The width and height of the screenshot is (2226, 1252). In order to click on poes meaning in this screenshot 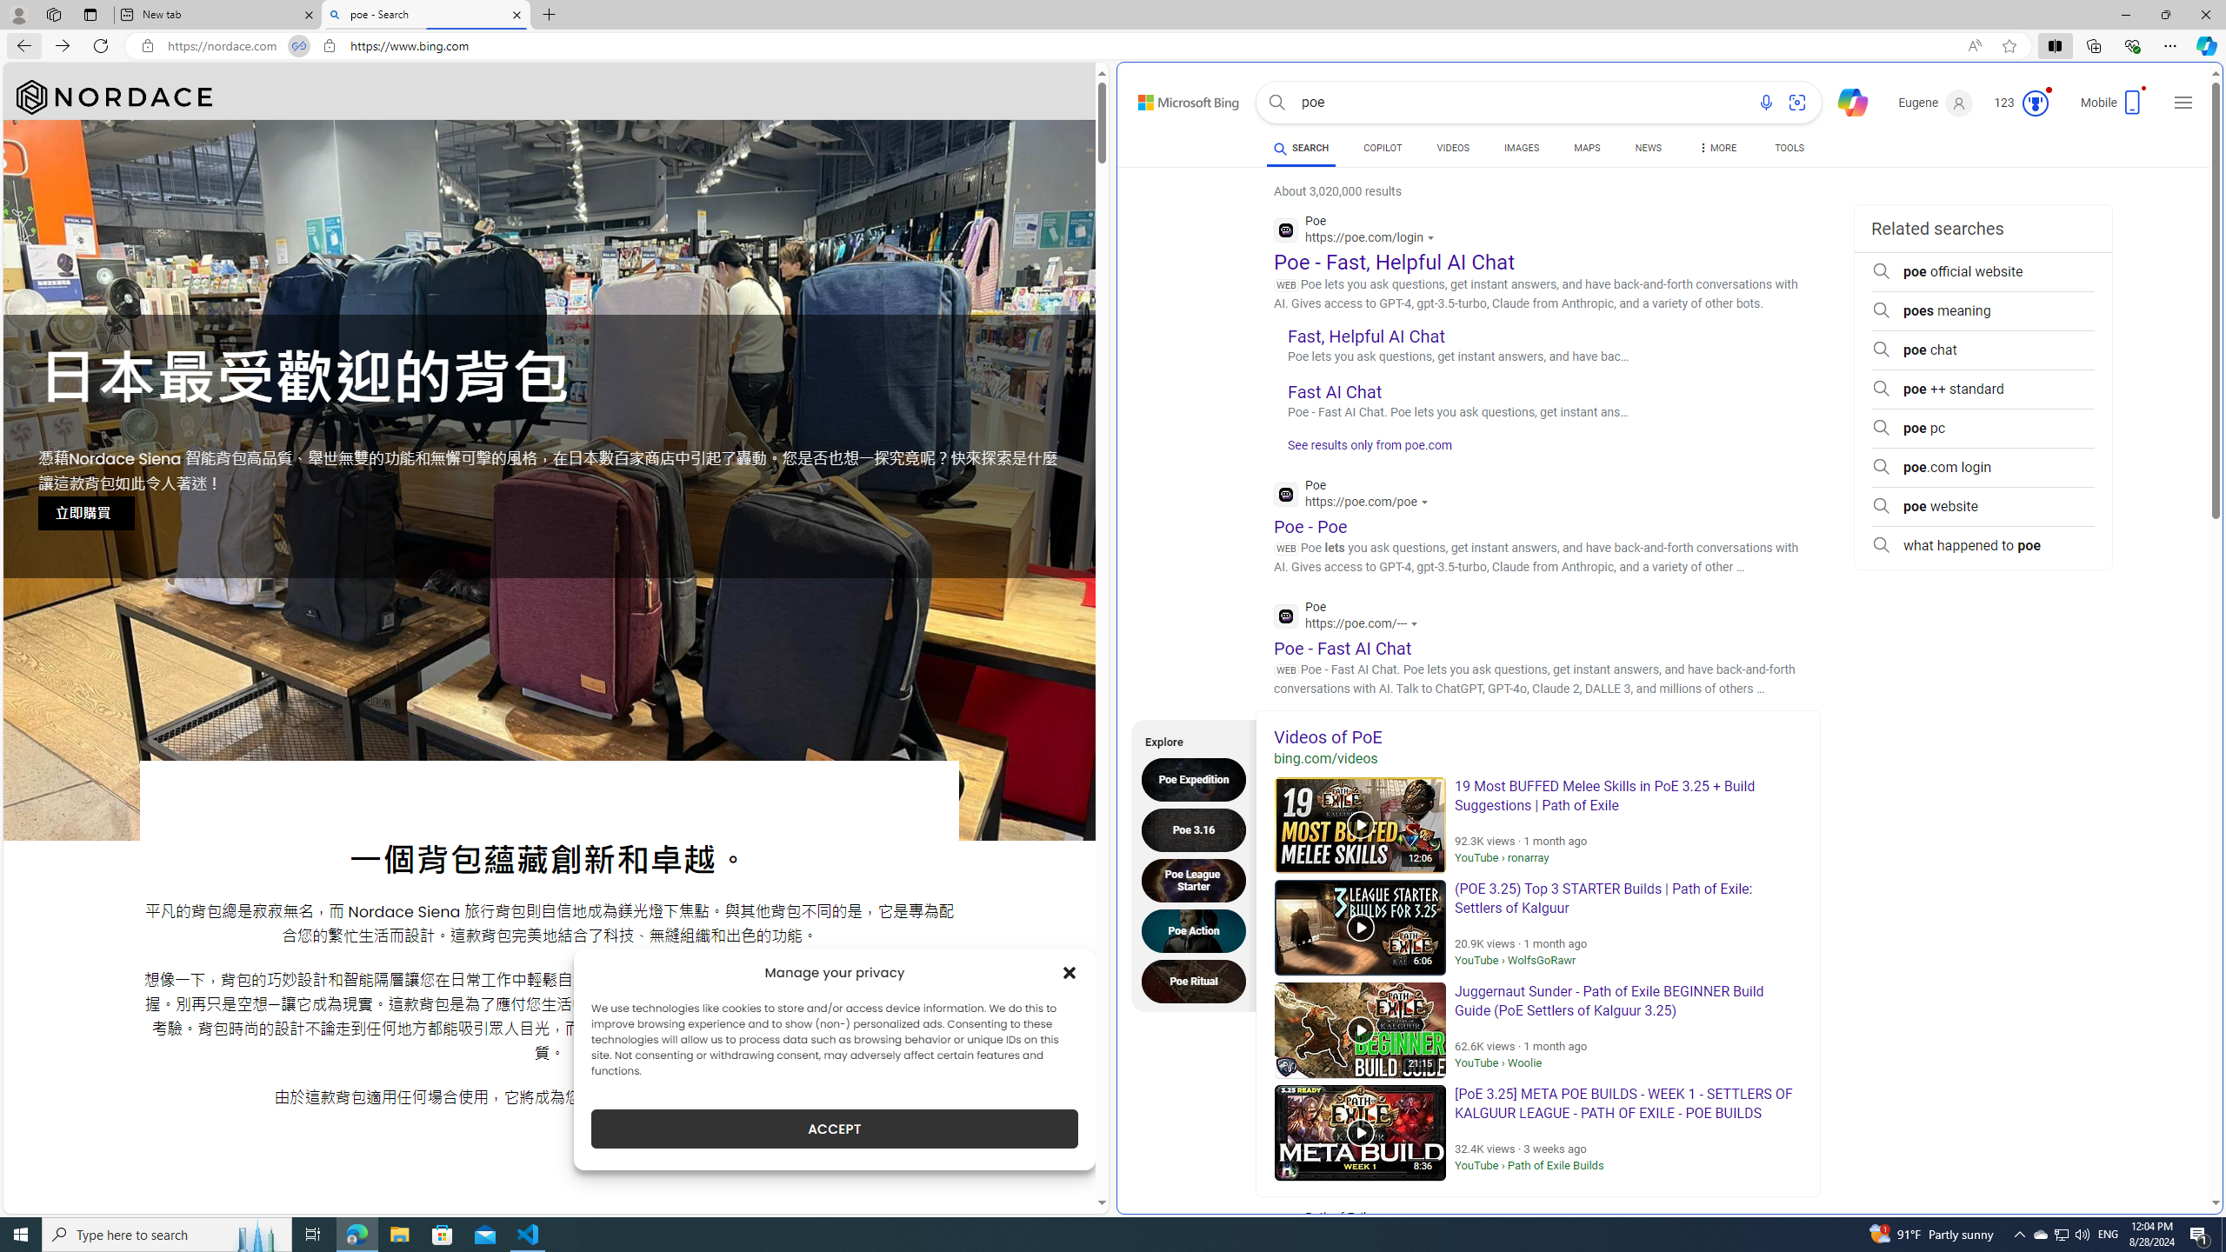, I will do `click(1983, 311)`.